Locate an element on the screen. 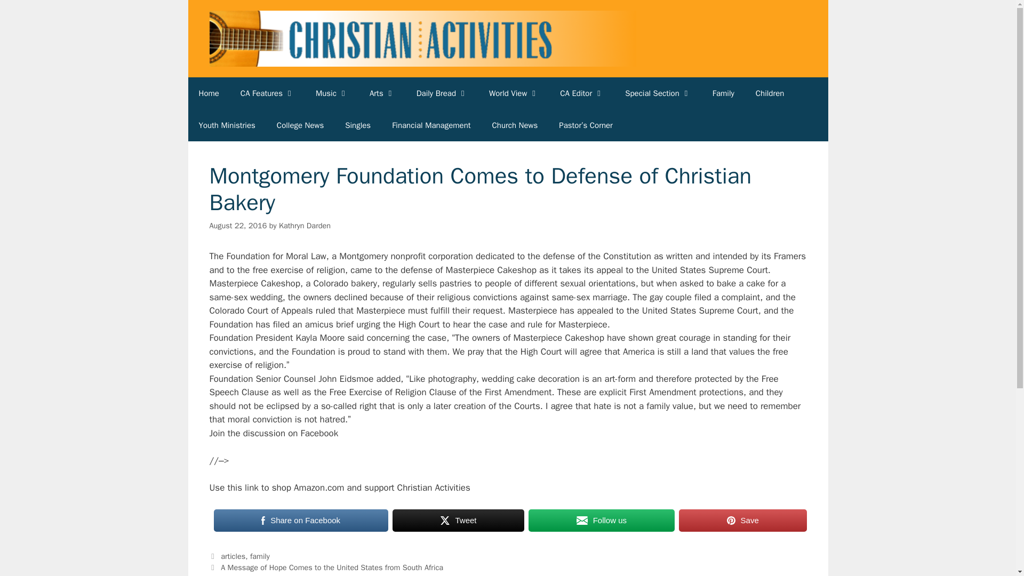 This screenshot has height=576, width=1024. Children is located at coordinates (770, 93).